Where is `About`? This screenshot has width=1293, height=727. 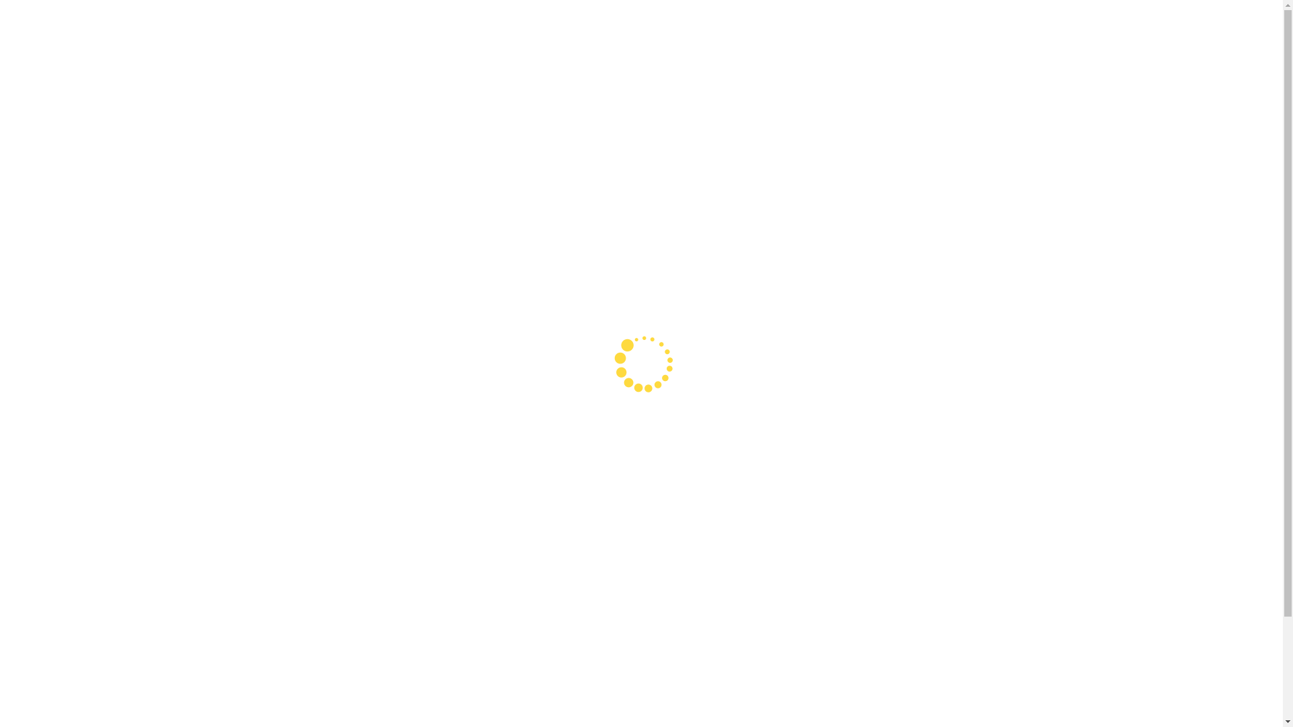 About is located at coordinates (889, 26).